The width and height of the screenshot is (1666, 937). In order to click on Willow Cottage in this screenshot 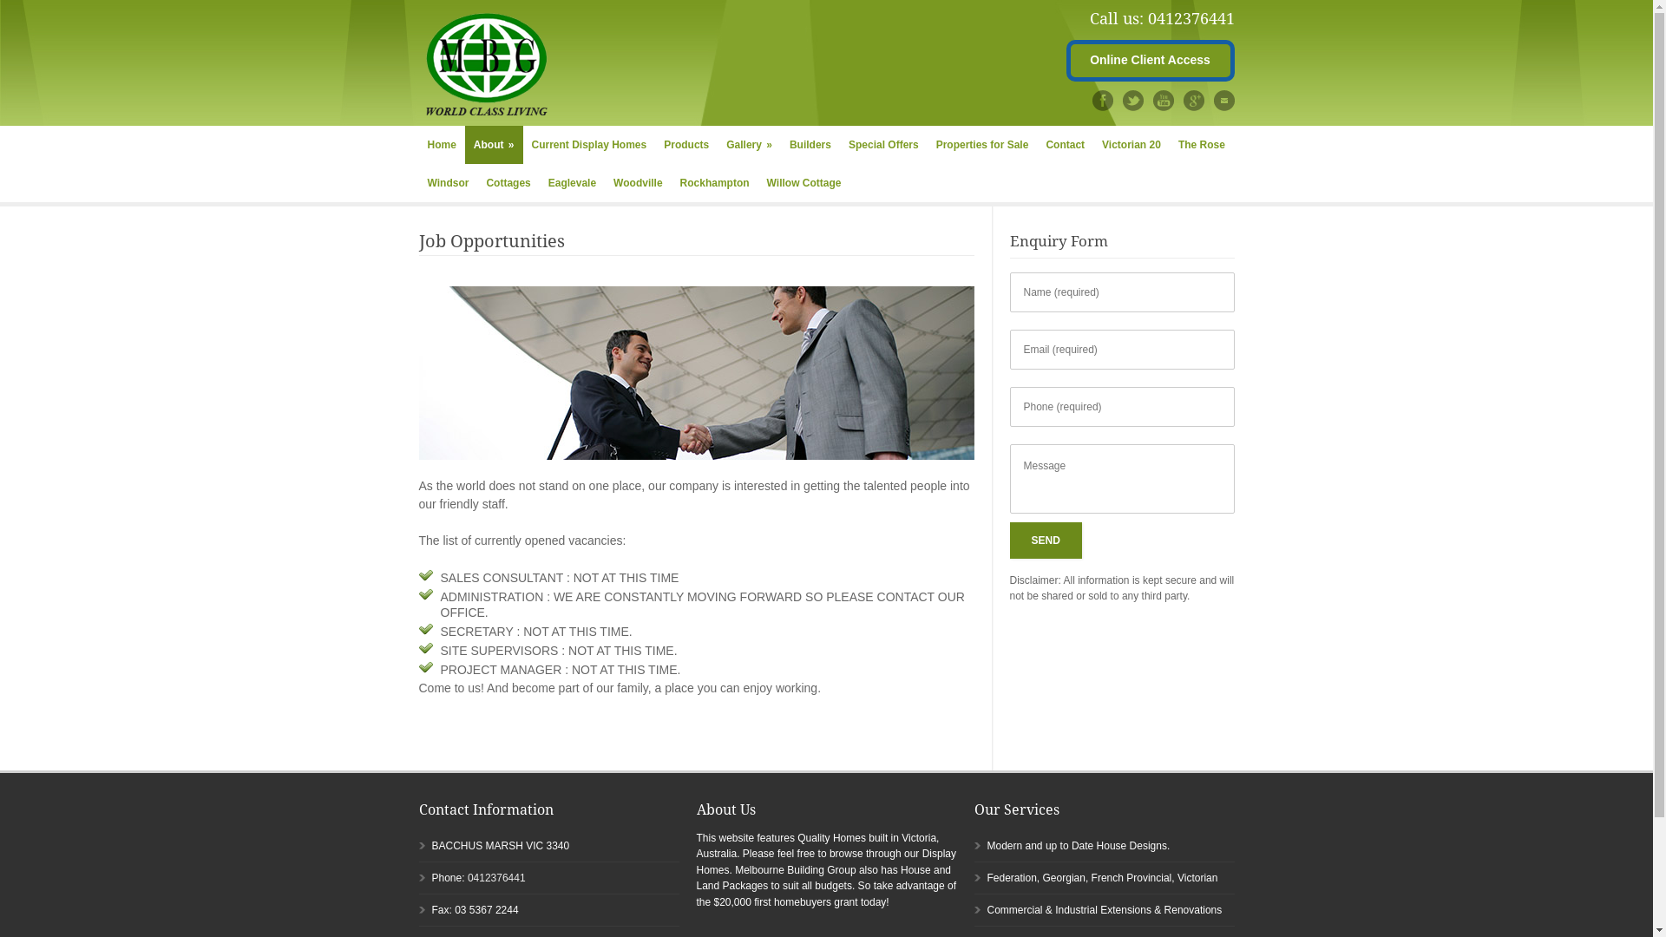, I will do `click(803, 183)`.